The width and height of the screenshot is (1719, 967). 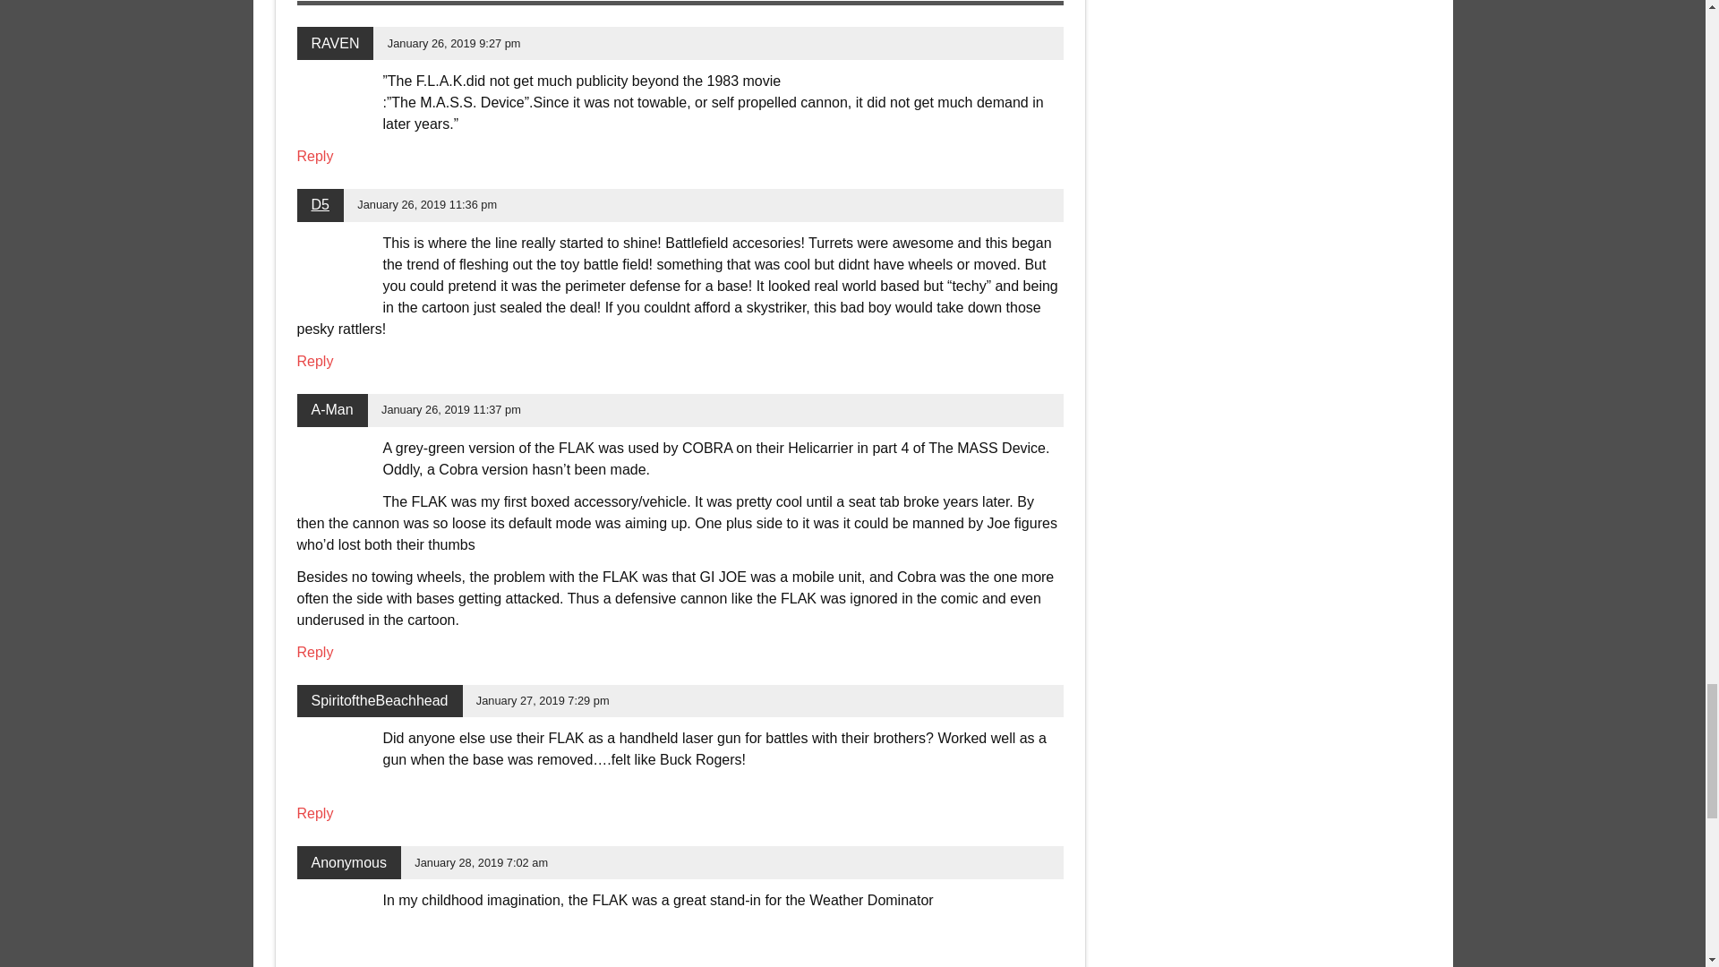 I want to click on January 26, 2019 11:37 pm, so click(x=451, y=410).